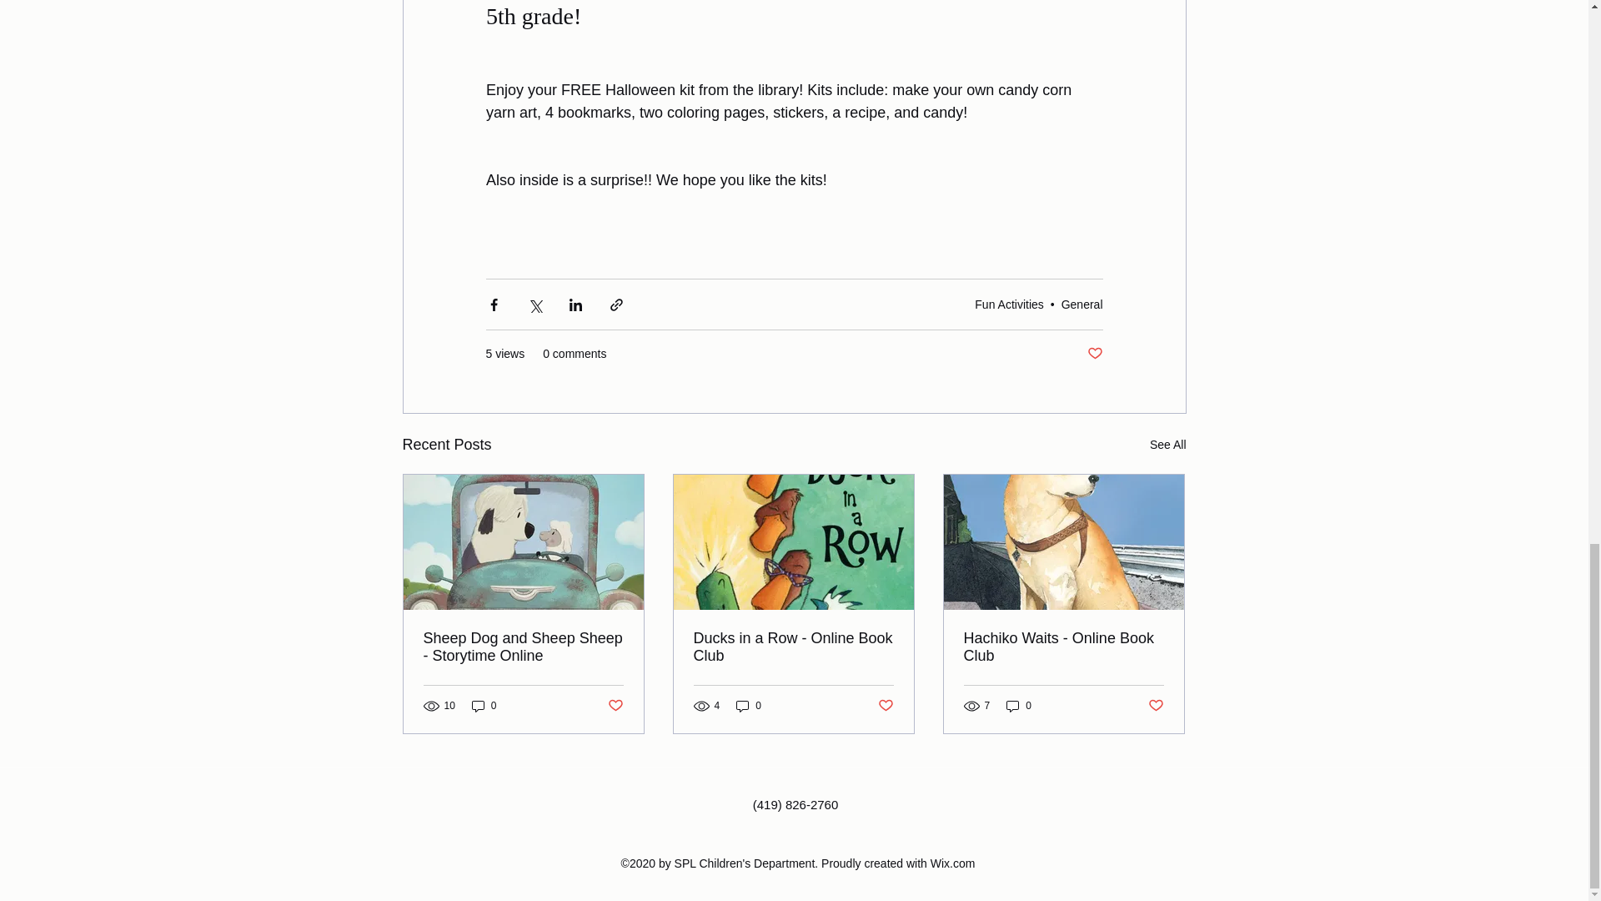  I want to click on See All, so click(1167, 445).